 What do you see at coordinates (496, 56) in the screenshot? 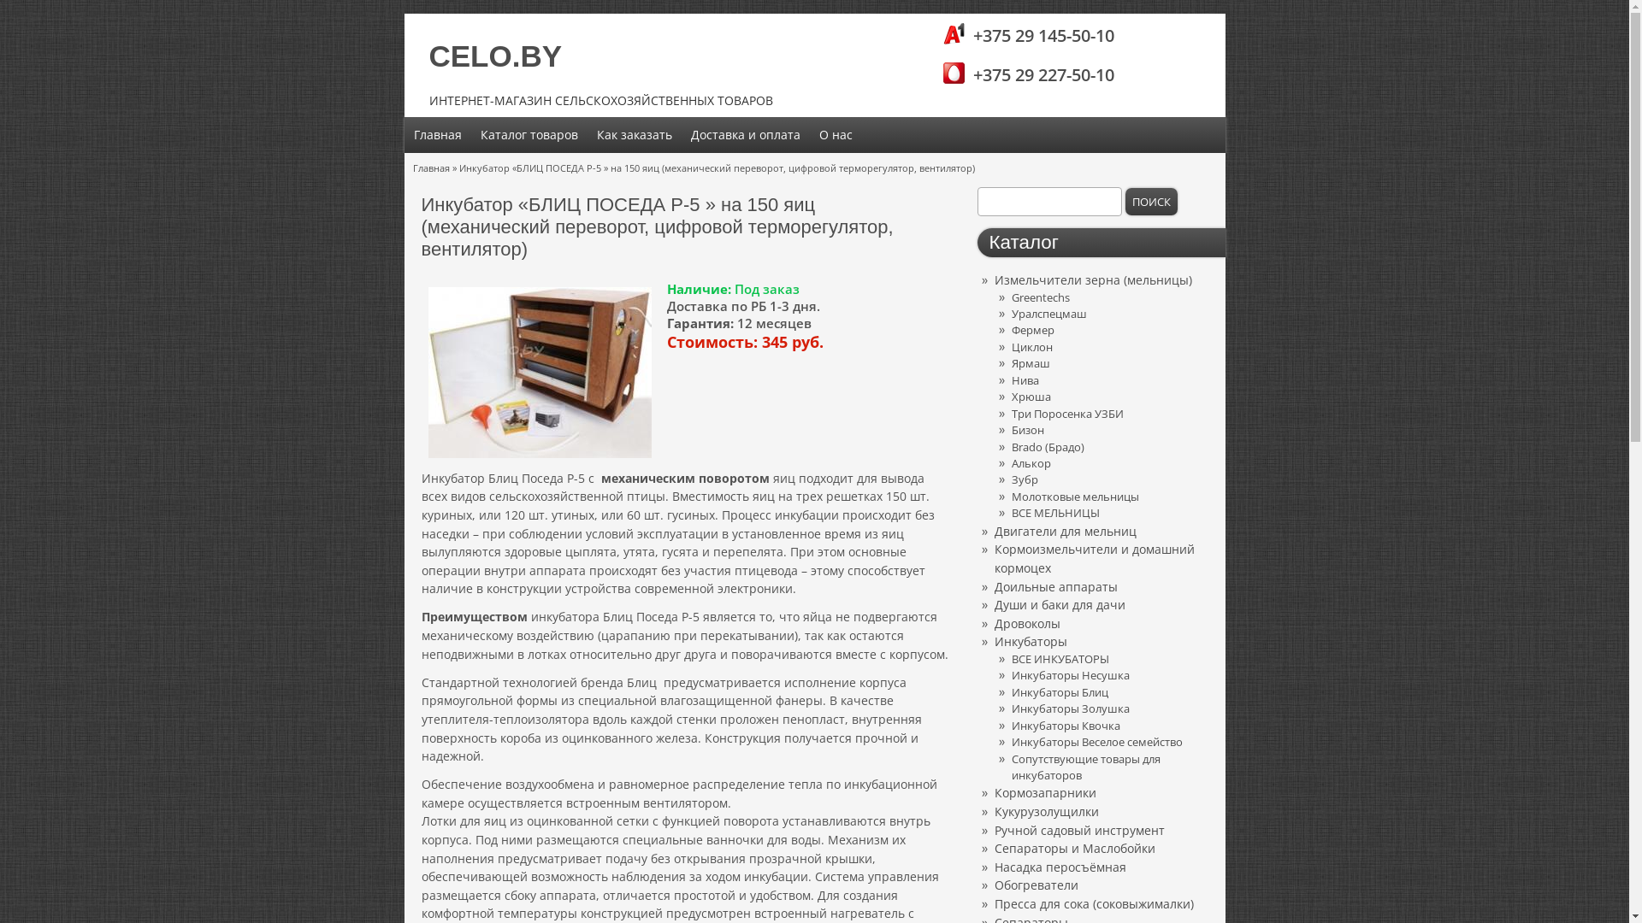
I see `CELO.BY` at bounding box center [496, 56].